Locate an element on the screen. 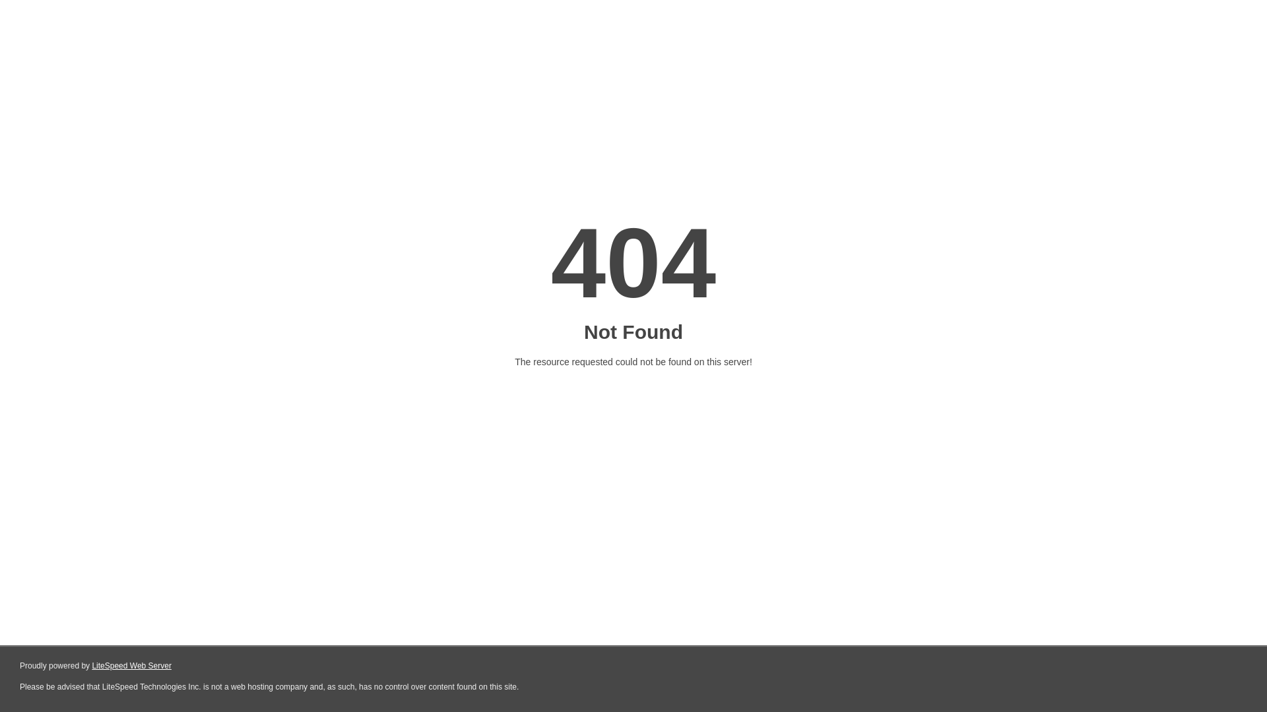 Image resolution: width=1267 pixels, height=712 pixels. LiteSpeed Web Server is located at coordinates (132, 666).